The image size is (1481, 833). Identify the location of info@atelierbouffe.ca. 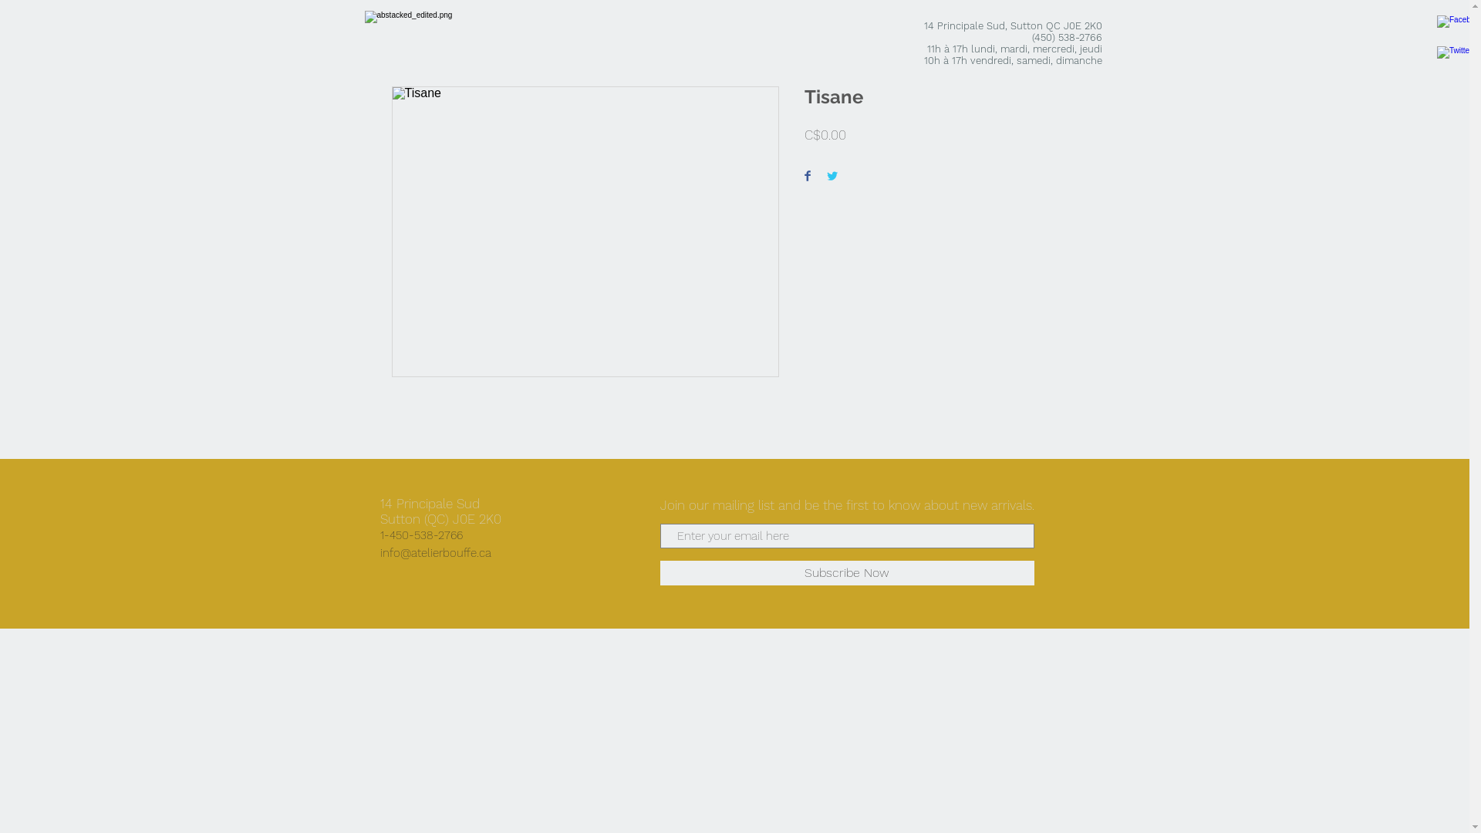
(435, 553).